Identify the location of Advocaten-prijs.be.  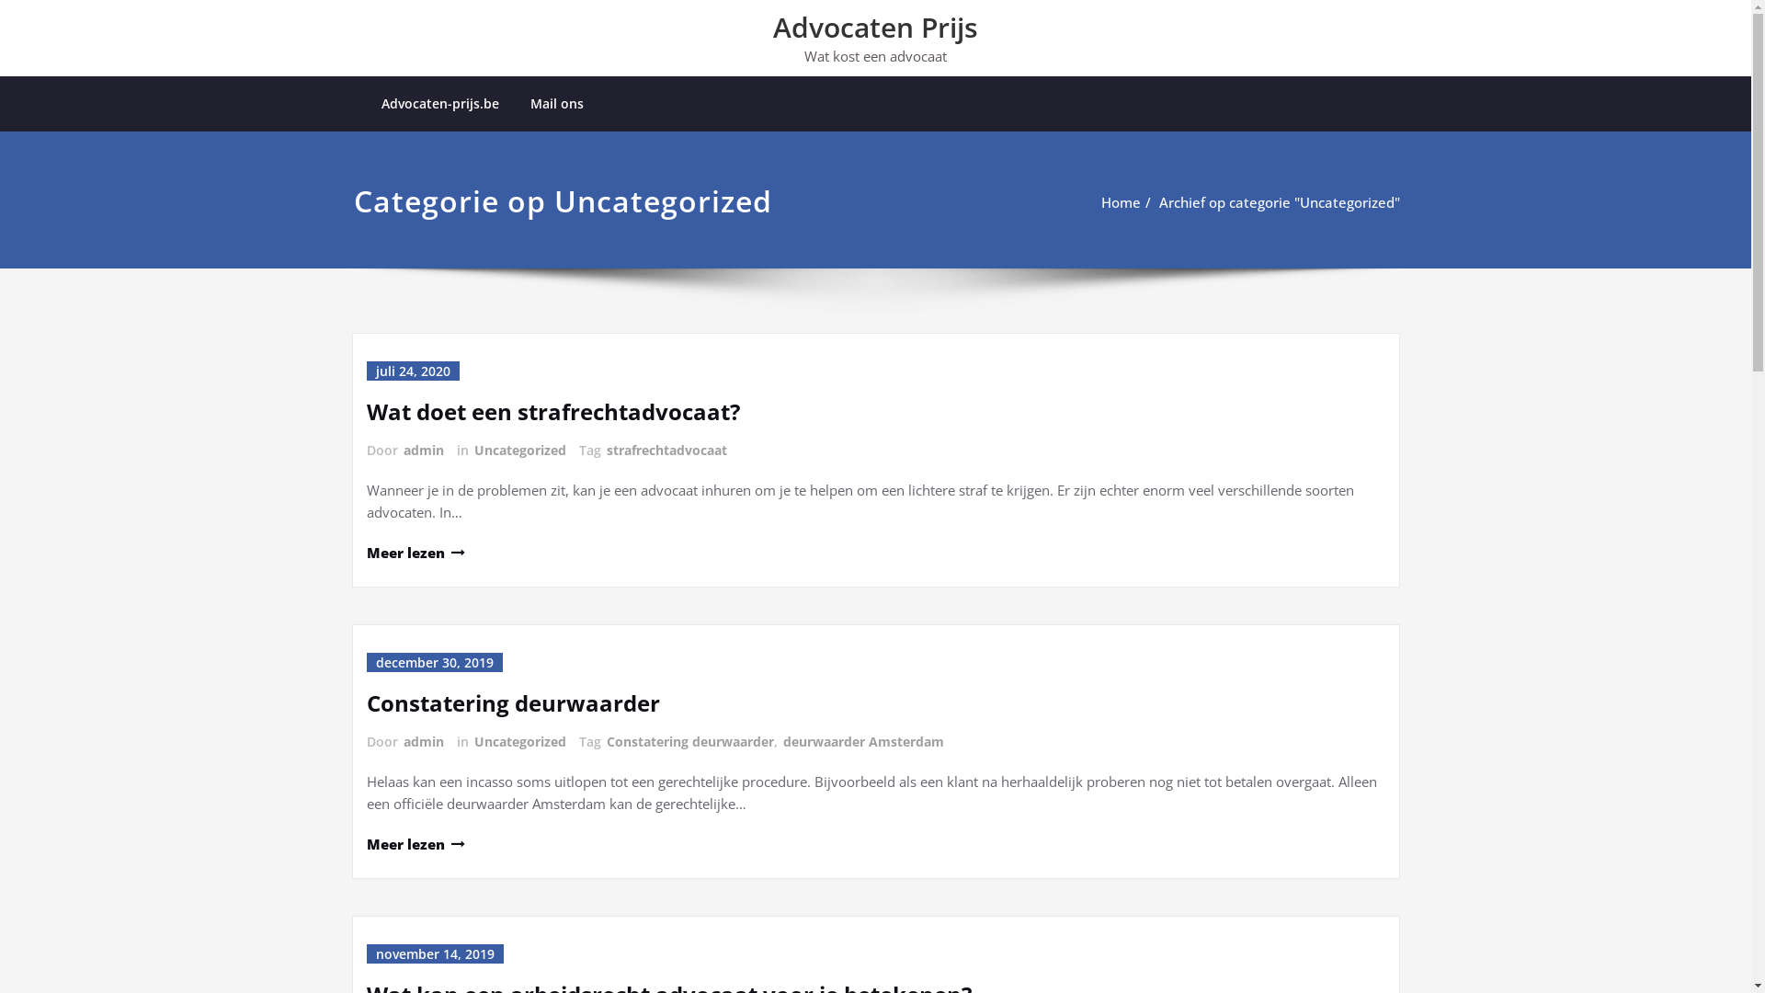
(440, 104).